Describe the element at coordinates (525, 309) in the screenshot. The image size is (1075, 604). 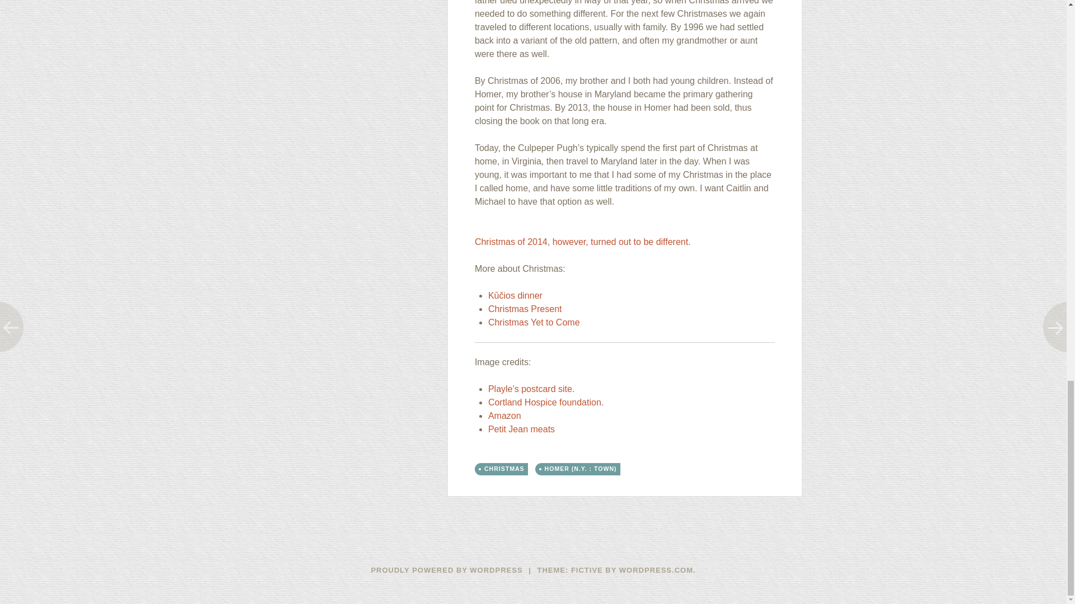
I see `Christmas Present` at that location.